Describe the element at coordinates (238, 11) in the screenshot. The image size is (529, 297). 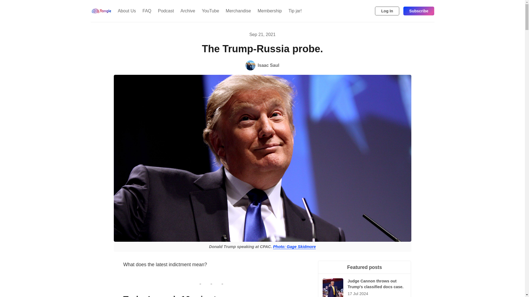
I see `Merchandise` at that location.